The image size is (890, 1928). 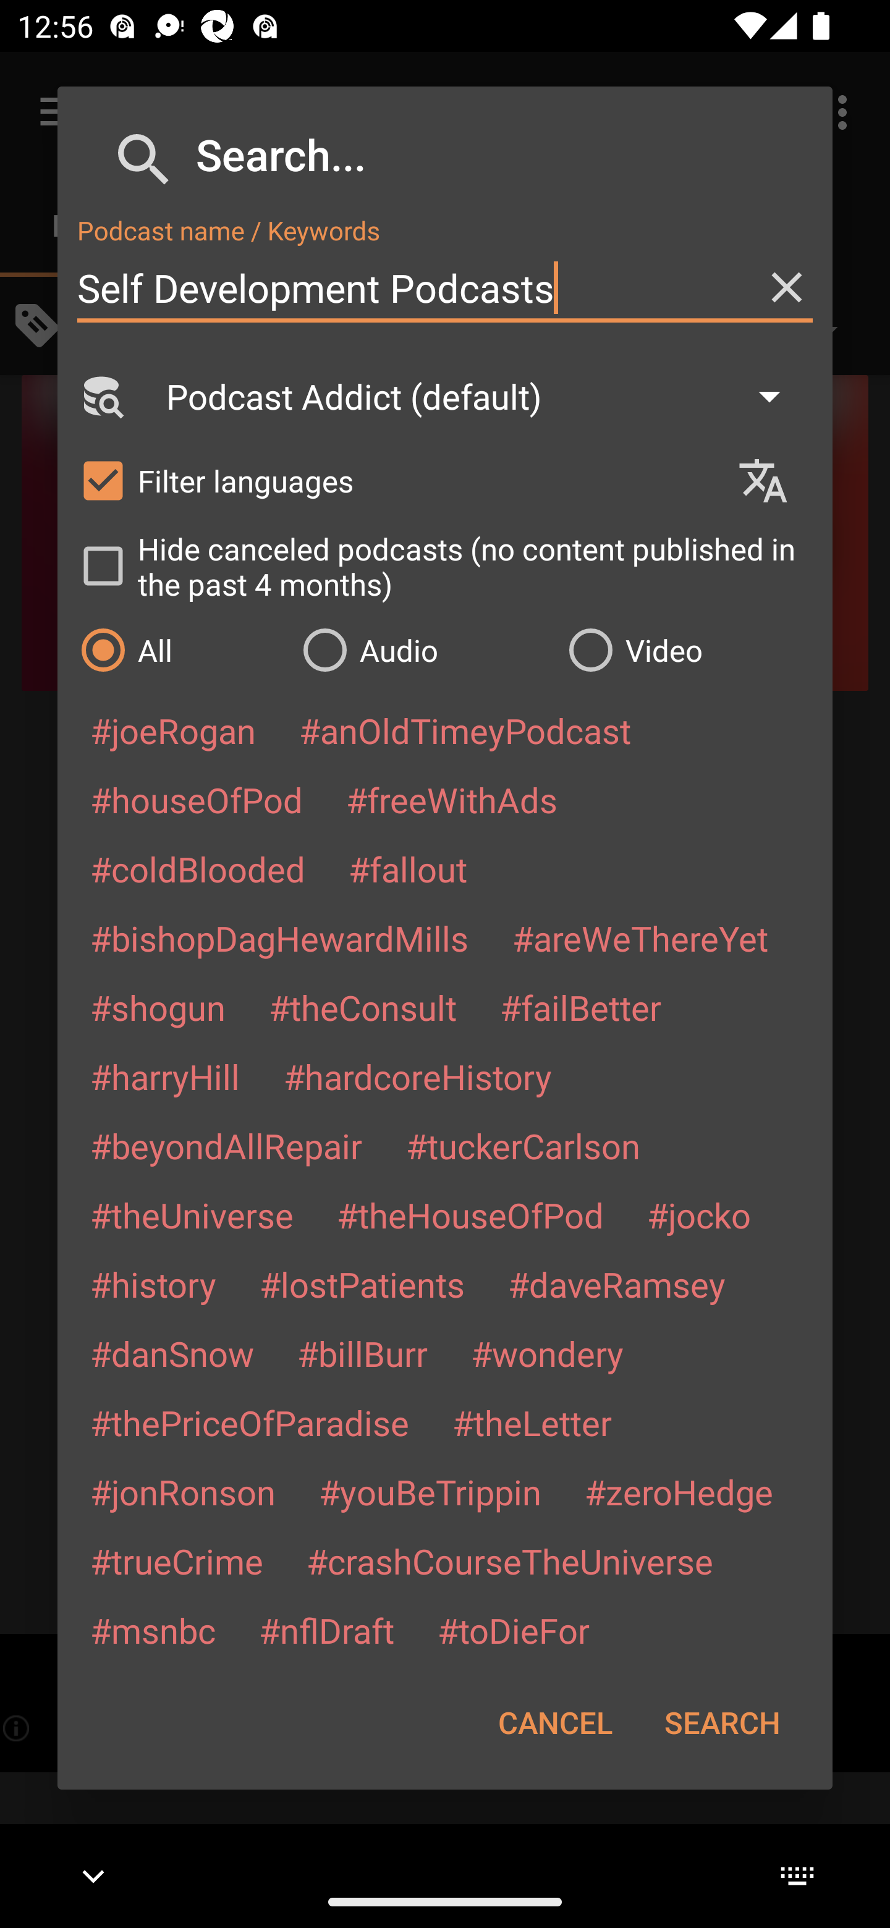 I want to click on #theConsult, so click(x=362, y=1007).